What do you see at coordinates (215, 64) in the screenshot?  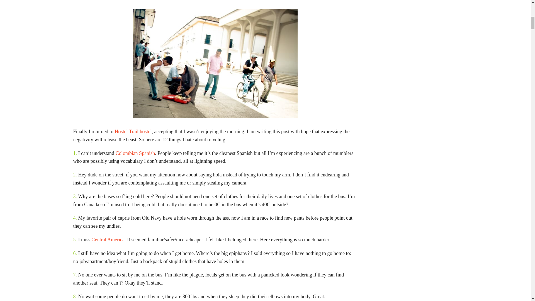 I see `Popayan Street` at bounding box center [215, 64].